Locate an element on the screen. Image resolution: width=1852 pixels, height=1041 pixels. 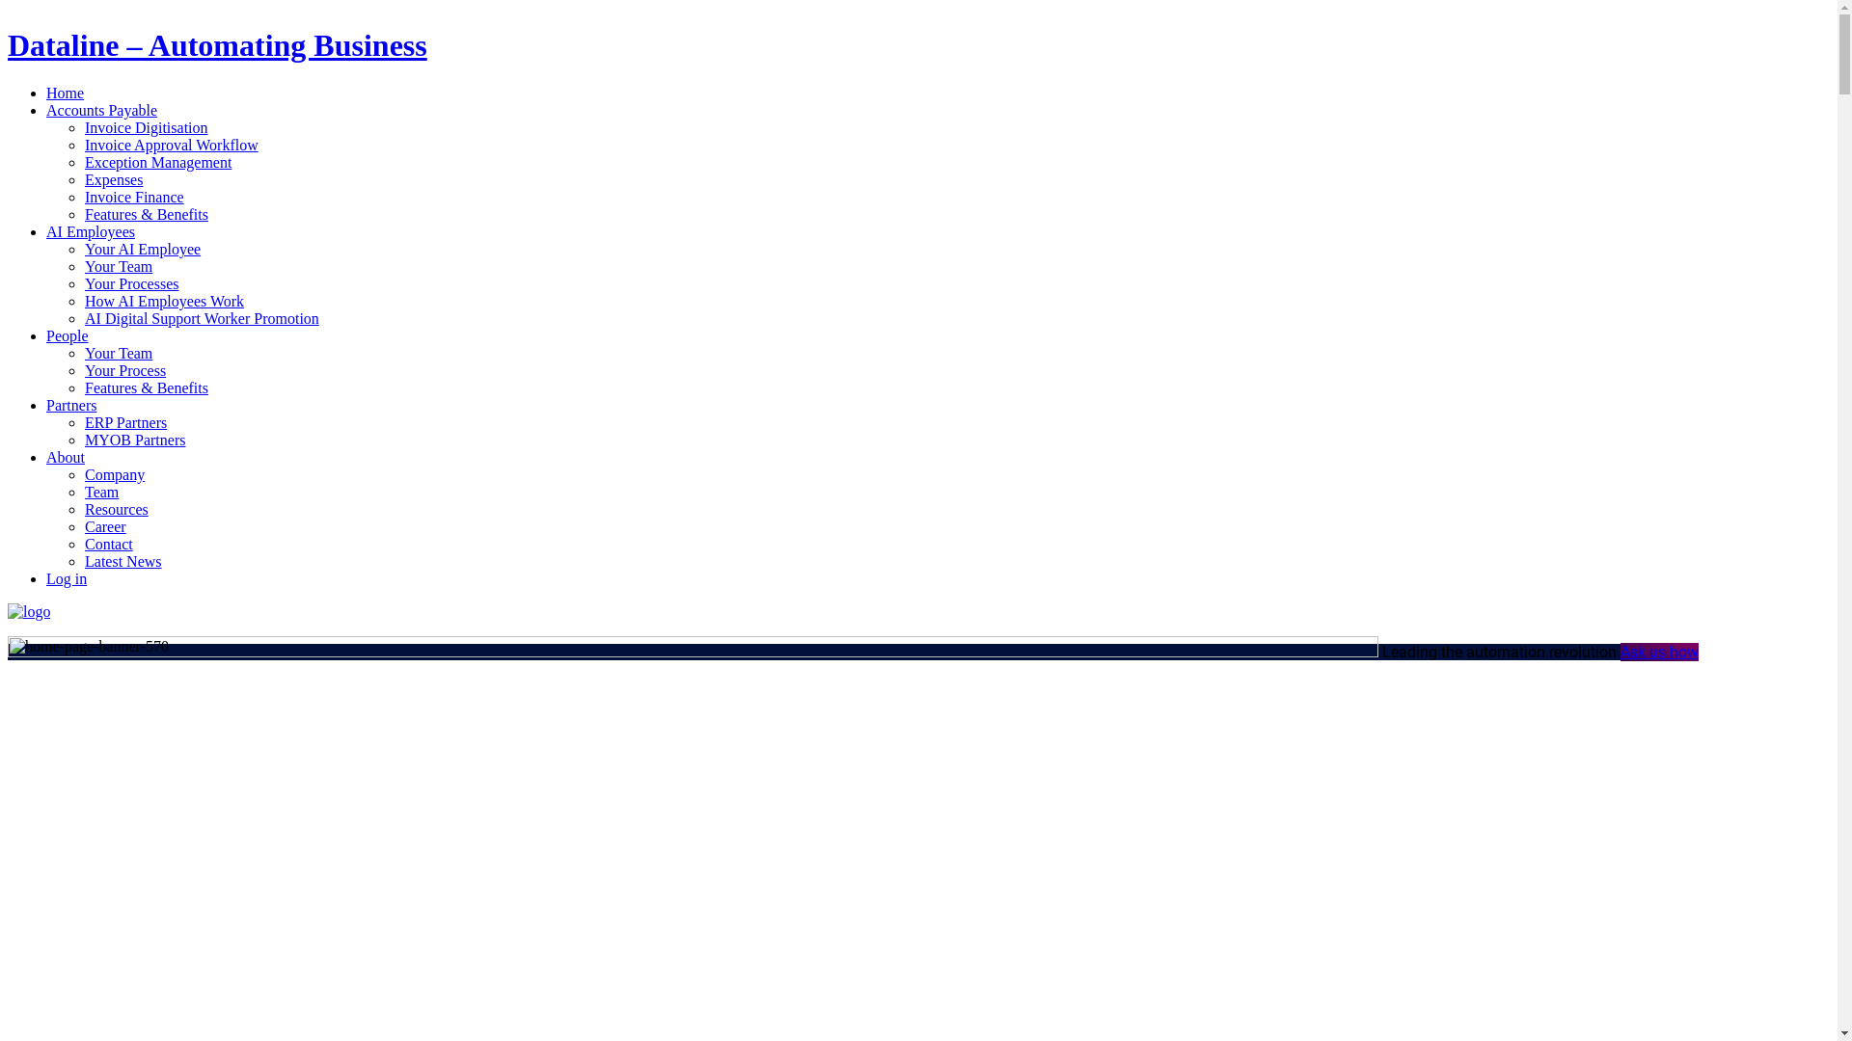
Features & Benefits is located at coordinates (147, 214).